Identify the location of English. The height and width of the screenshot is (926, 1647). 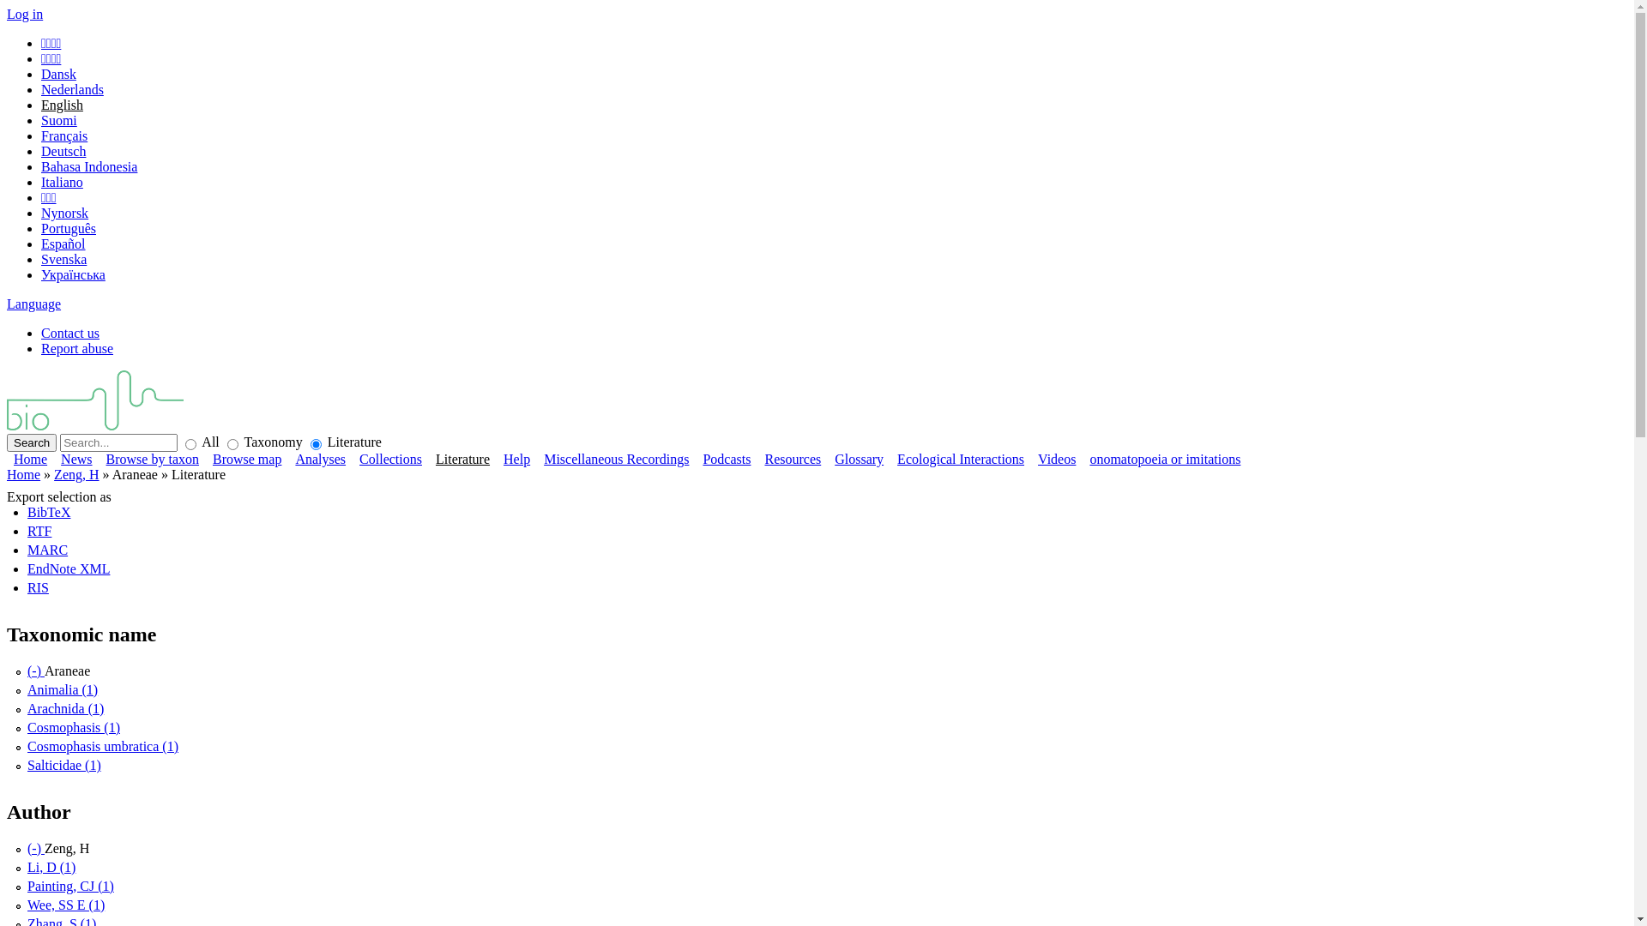
(62, 105).